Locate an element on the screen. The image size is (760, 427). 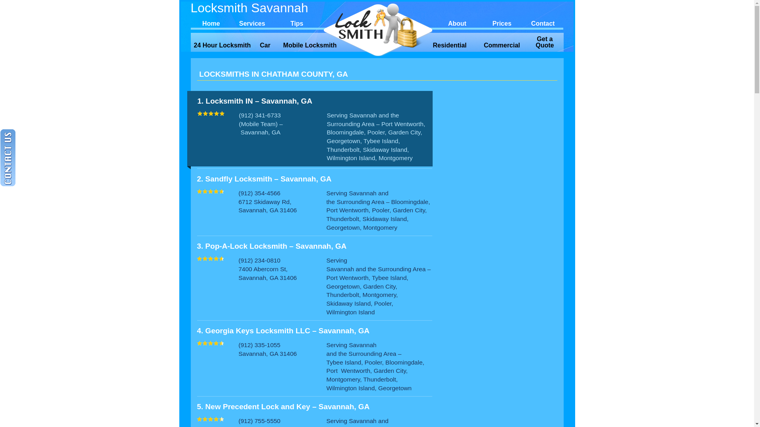
(912) 234-0810 is located at coordinates (259, 260).